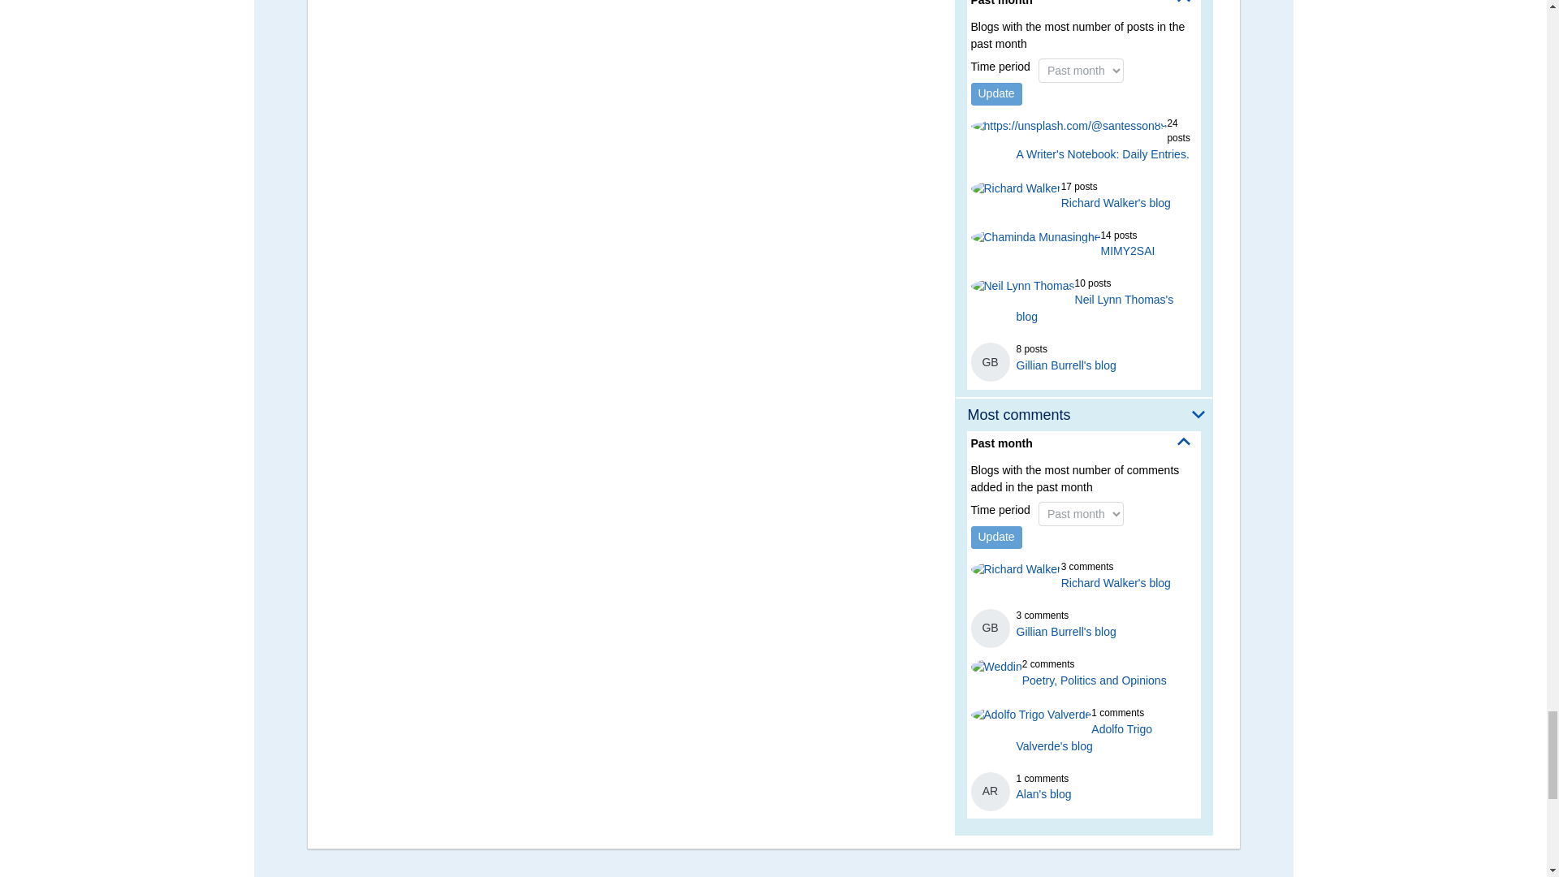 The height and width of the screenshot is (877, 1559). I want to click on Update, so click(997, 538).